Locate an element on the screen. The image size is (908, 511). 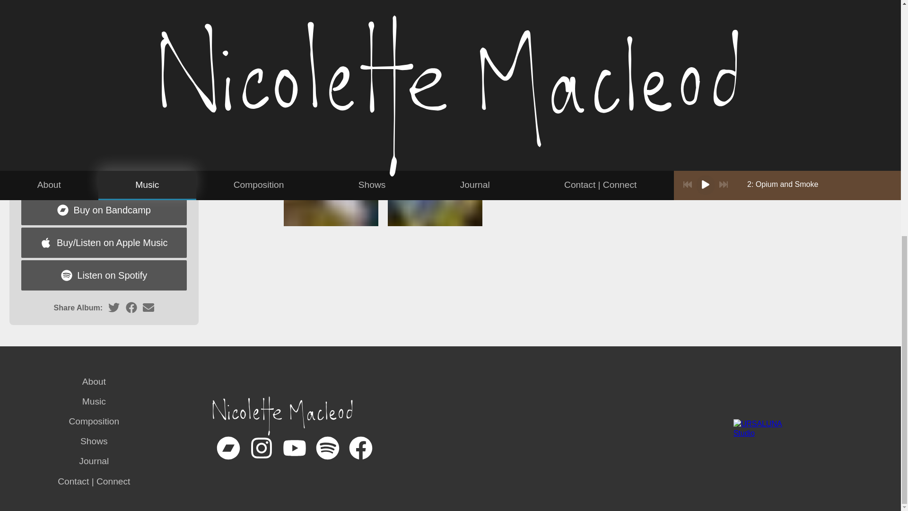
Play Swallow is located at coordinates (26, 94).